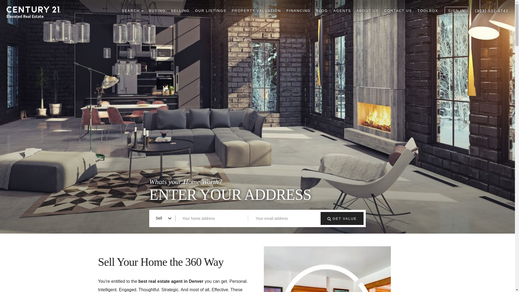 The width and height of the screenshot is (519, 292). Describe the element at coordinates (342, 11) in the screenshot. I see `AGENTS` at that location.